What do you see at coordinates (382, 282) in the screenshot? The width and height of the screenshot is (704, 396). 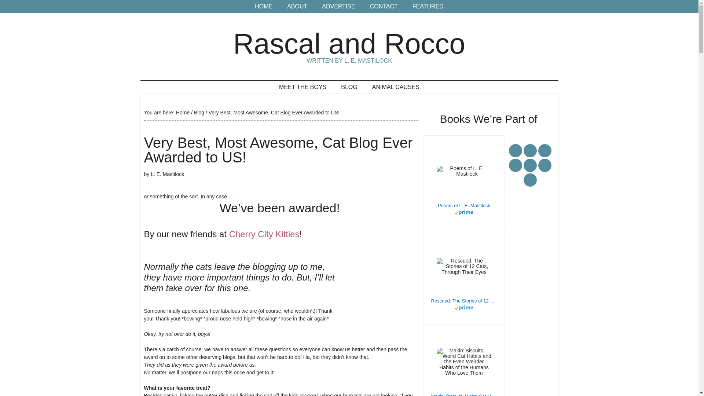 I see `cat on laptop computer` at bounding box center [382, 282].